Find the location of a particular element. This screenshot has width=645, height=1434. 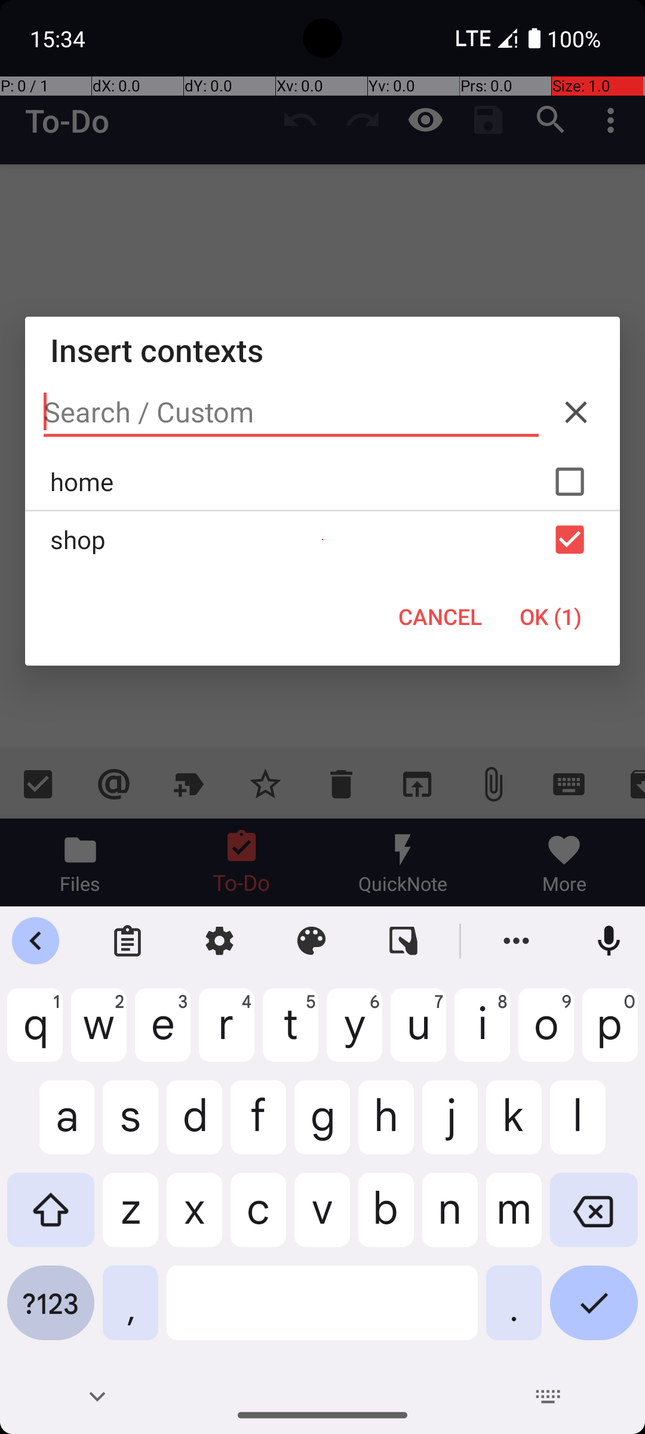

Insert contexts is located at coordinates (322, 350).